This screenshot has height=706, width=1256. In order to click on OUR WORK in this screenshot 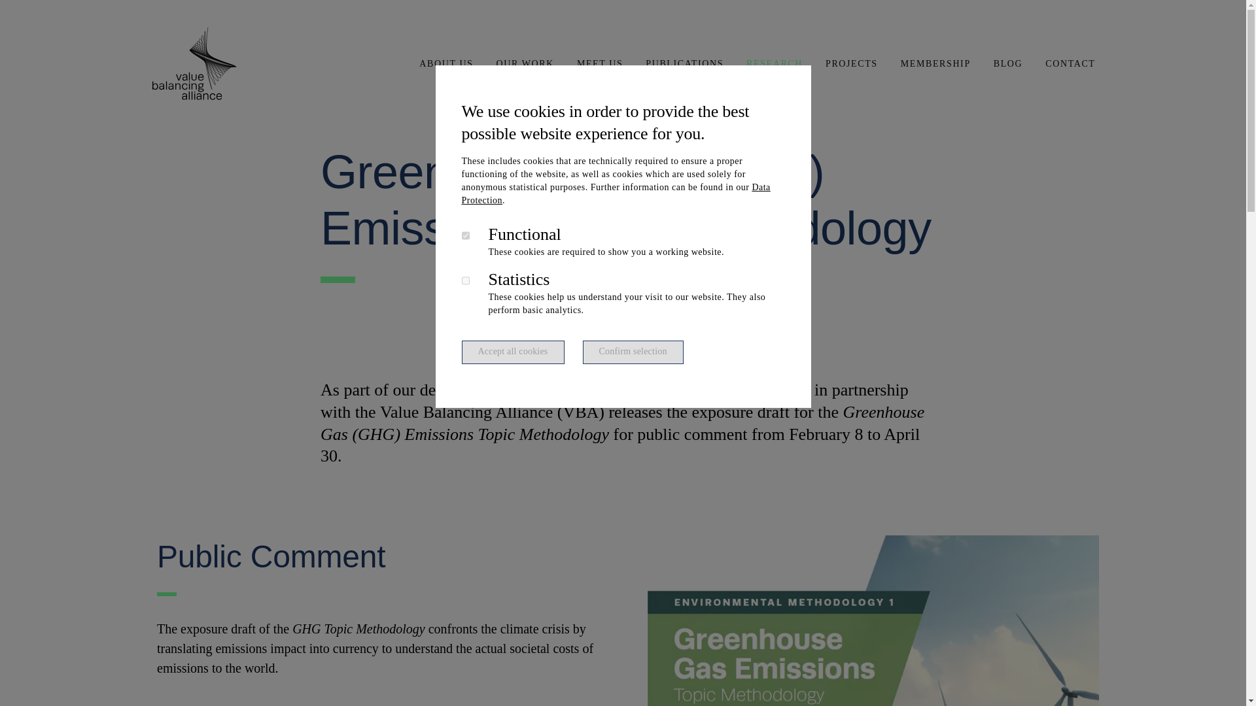, I will do `click(525, 64)`.